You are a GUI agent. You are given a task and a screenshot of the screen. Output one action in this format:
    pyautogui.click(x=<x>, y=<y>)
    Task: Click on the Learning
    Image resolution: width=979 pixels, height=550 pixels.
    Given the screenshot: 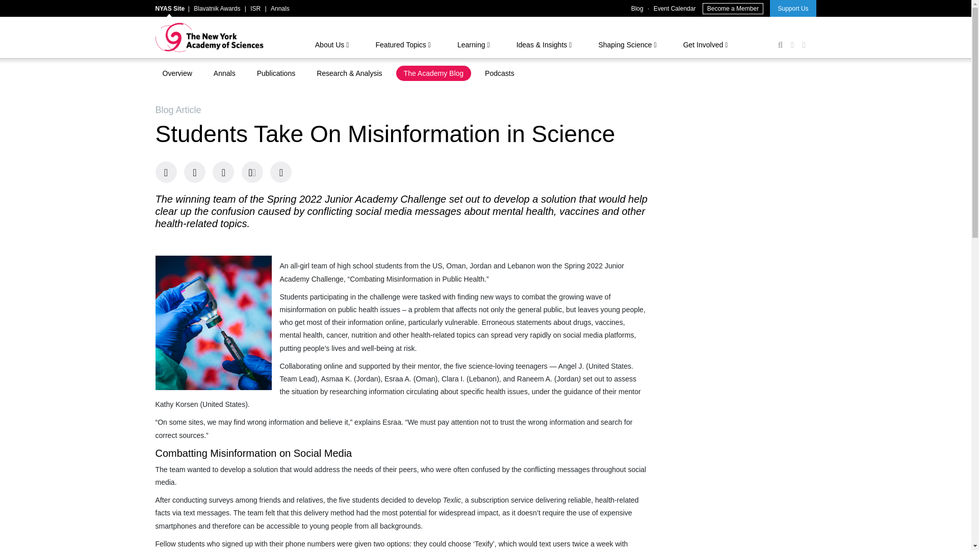 What is the action you would take?
    pyautogui.click(x=475, y=46)
    